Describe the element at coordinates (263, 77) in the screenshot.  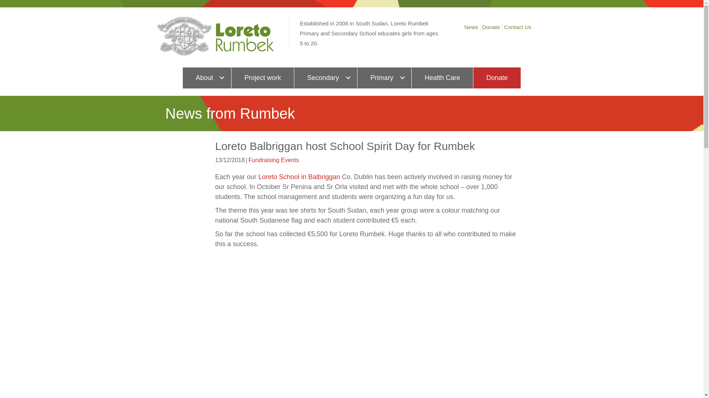
I see `Project work` at that location.